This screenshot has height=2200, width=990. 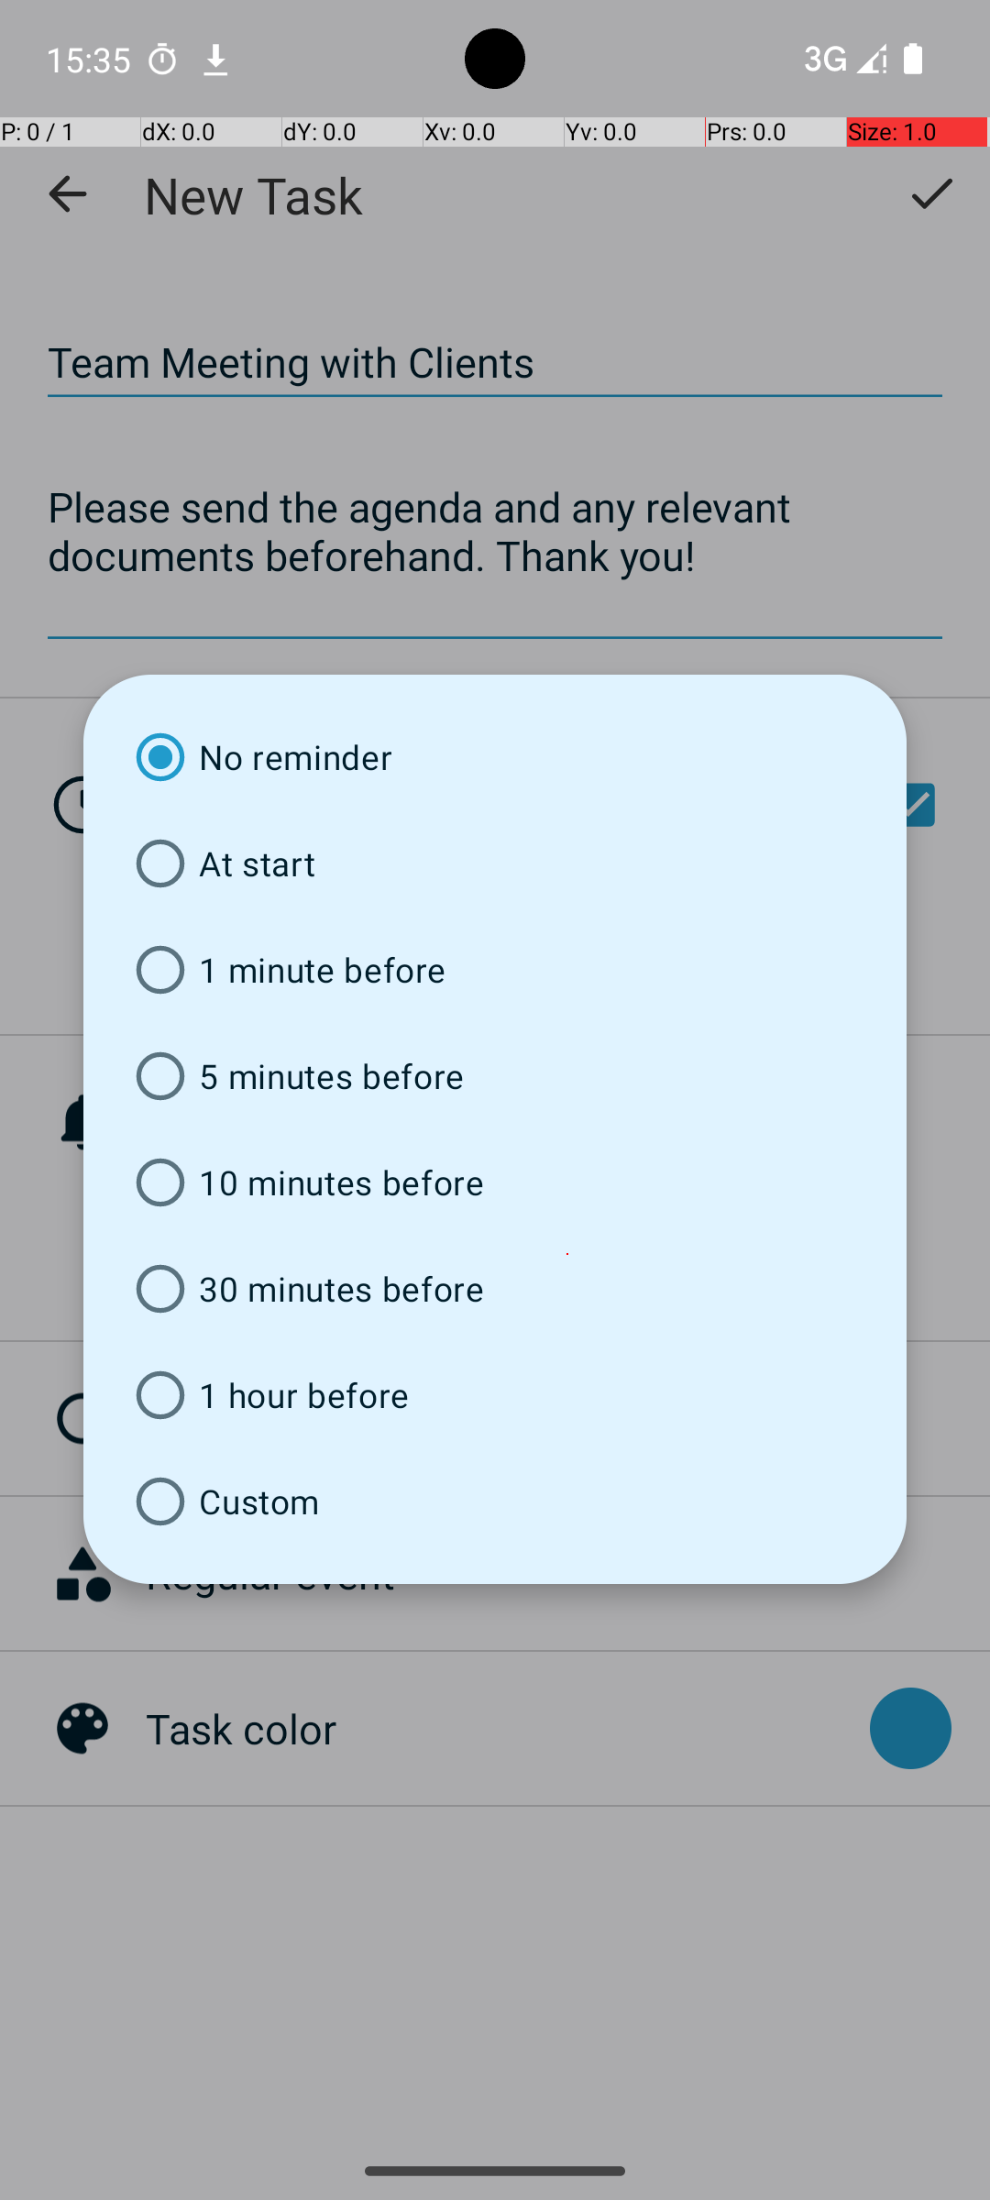 I want to click on 1 minute before, so click(x=495, y=970).